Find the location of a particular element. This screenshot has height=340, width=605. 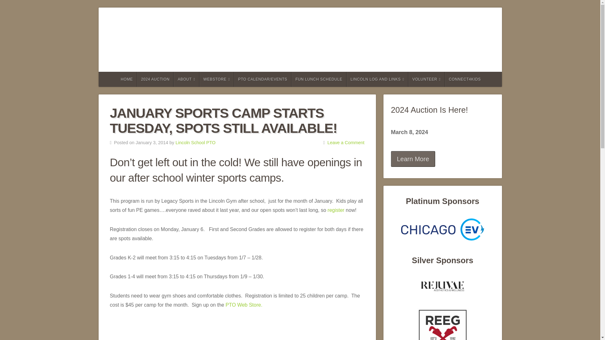

WEBSTORE is located at coordinates (217, 79).